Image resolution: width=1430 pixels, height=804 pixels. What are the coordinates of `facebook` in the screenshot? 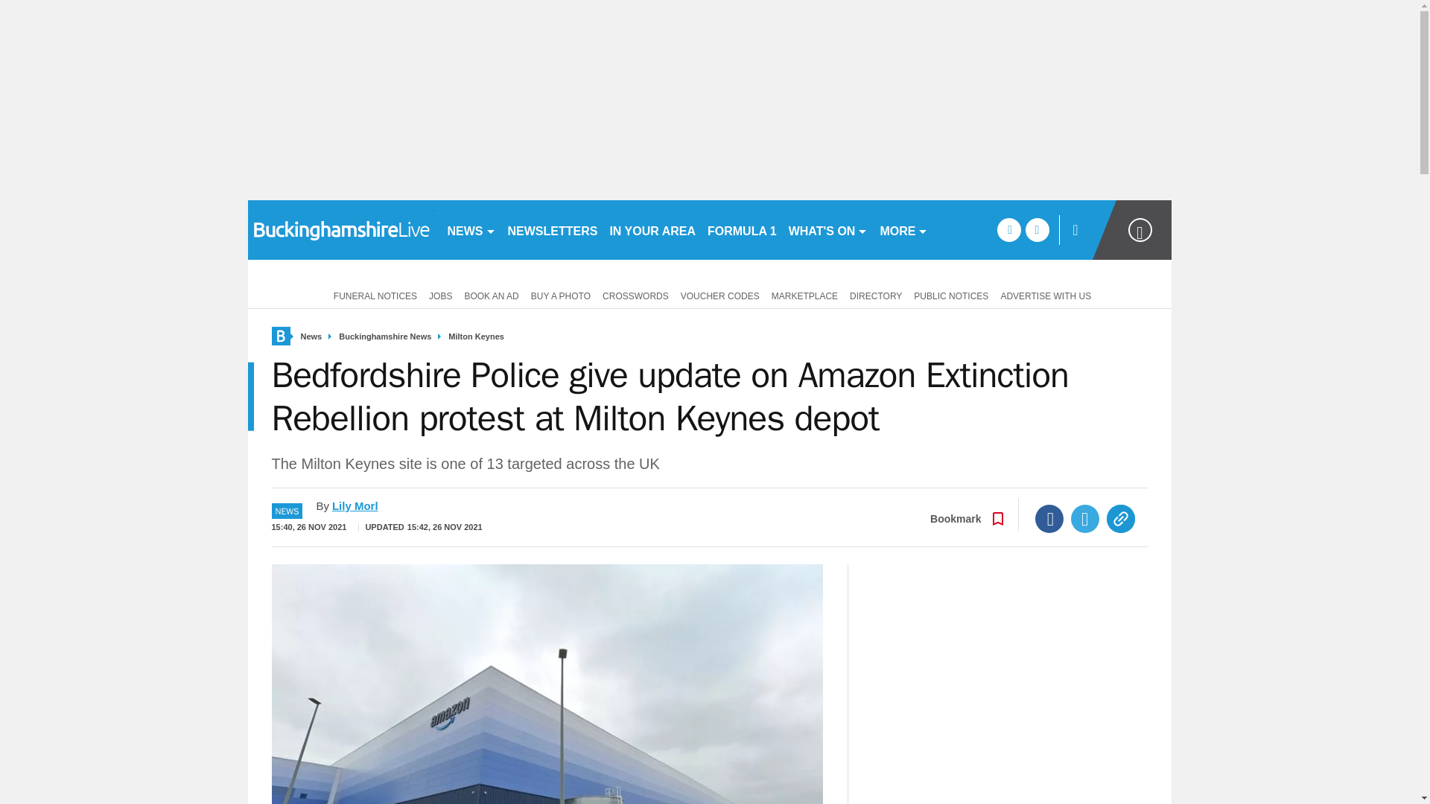 It's located at (1008, 229).